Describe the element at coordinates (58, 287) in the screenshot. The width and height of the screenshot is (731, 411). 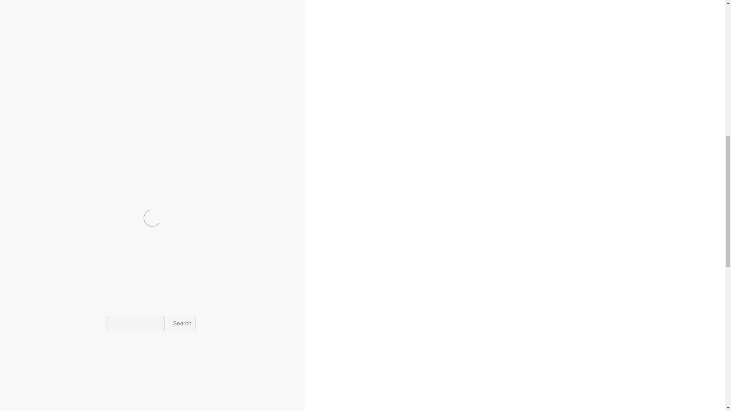
I see `Next: How to Find the Best Casino Online` at that location.